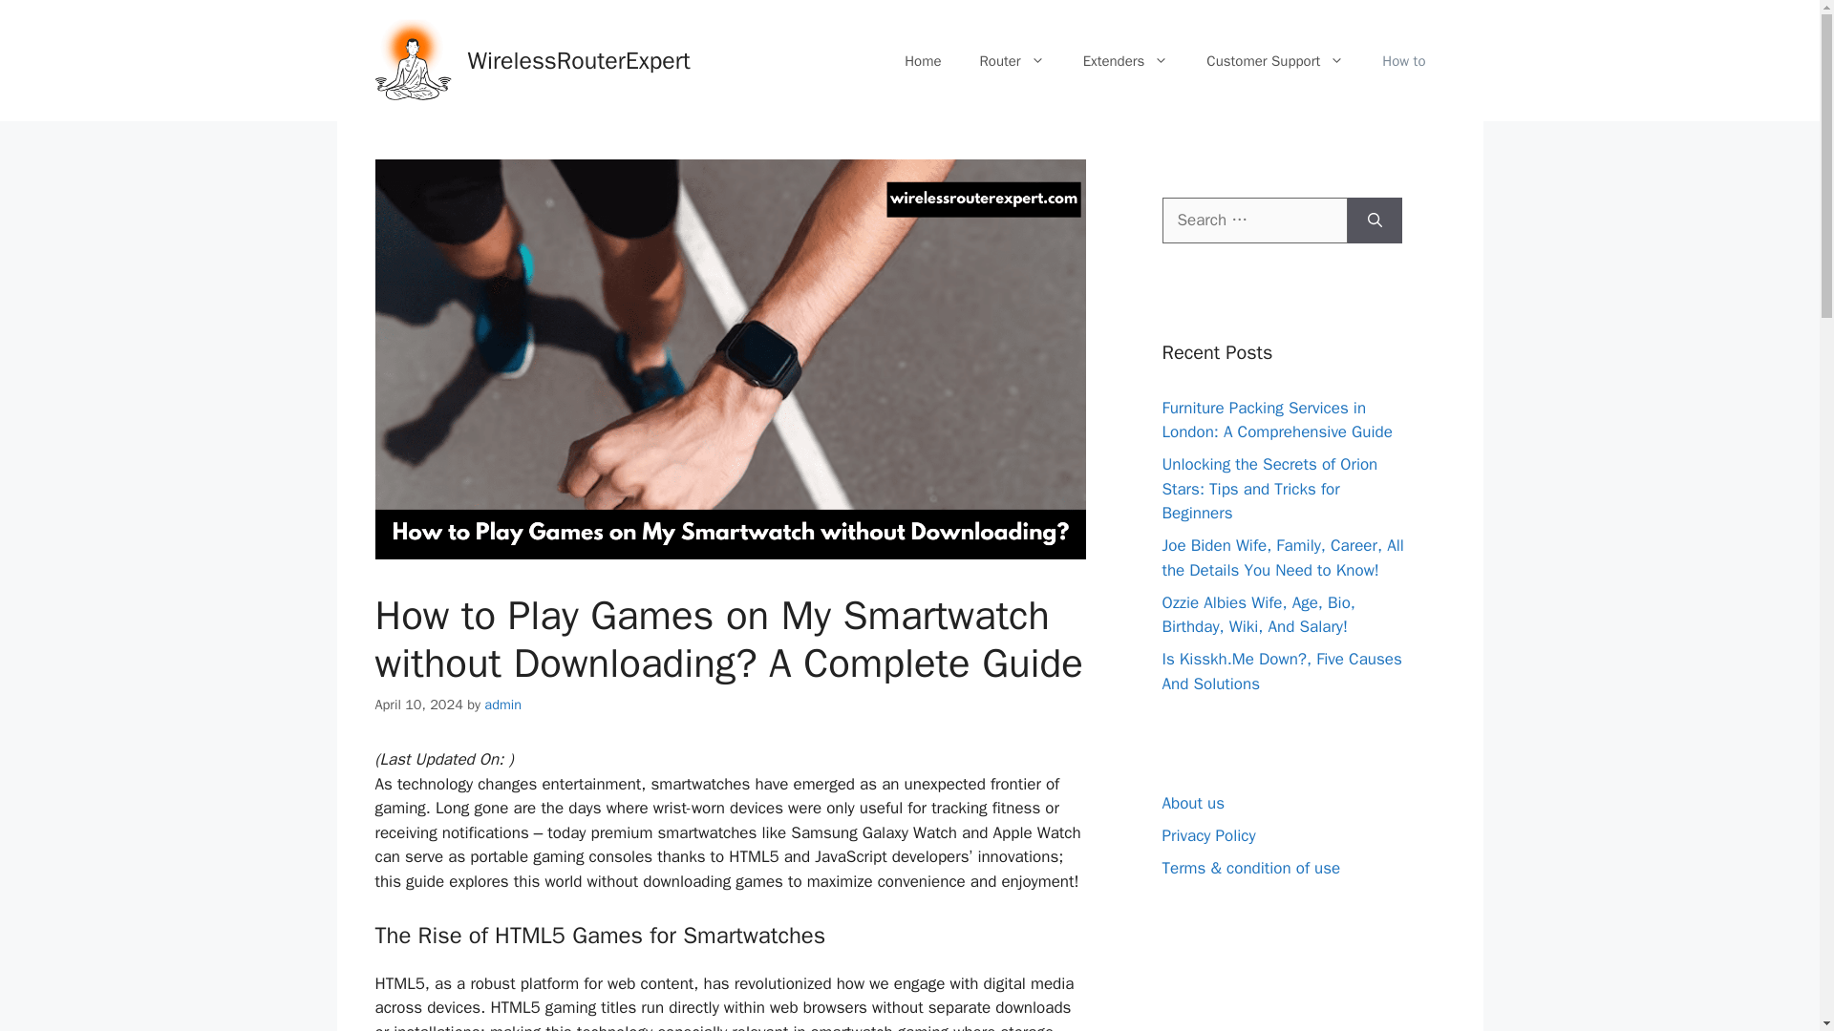  What do you see at coordinates (1125, 60) in the screenshot?
I see `Extenders` at bounding box center [1125, 60].